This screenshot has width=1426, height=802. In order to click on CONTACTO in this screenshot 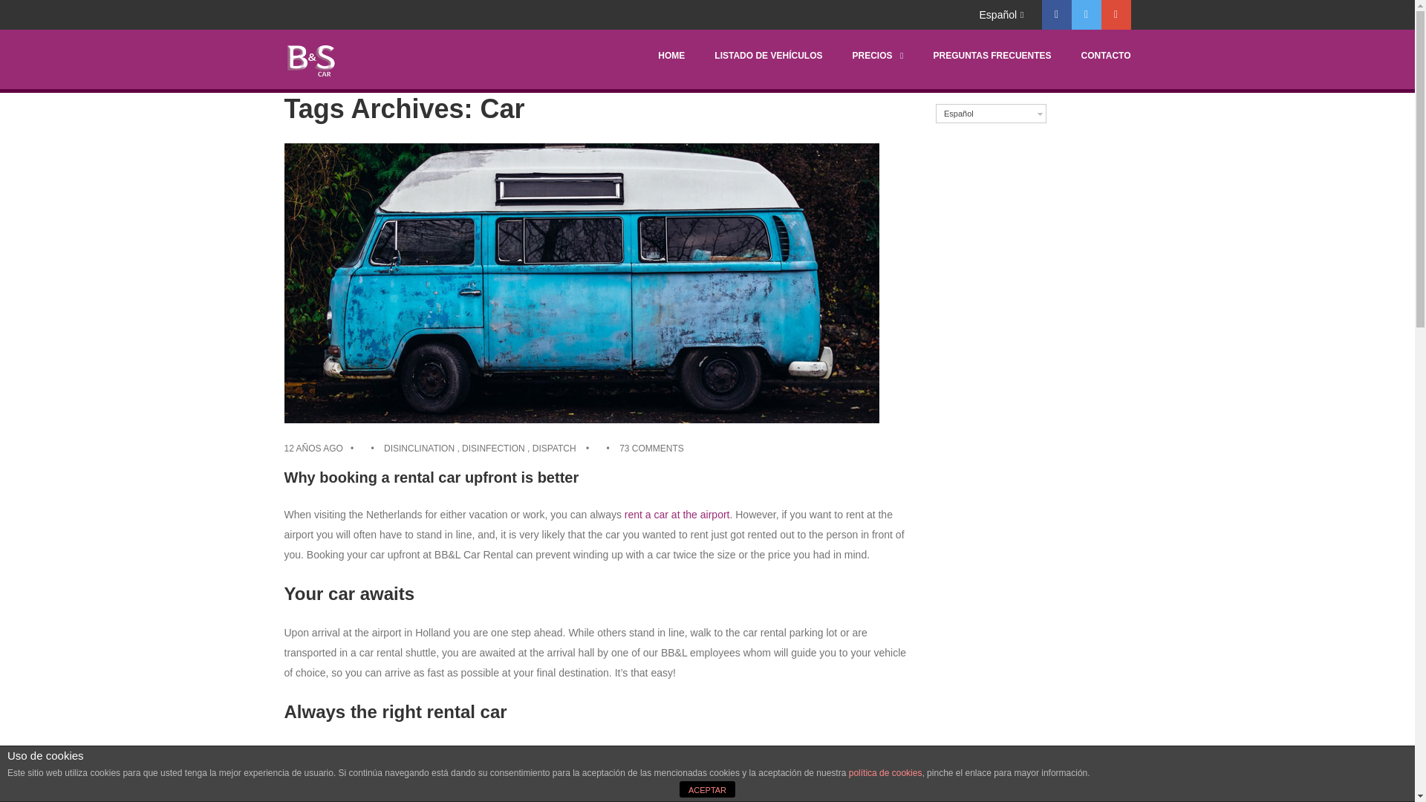, I will do `click(1105, 56)`.